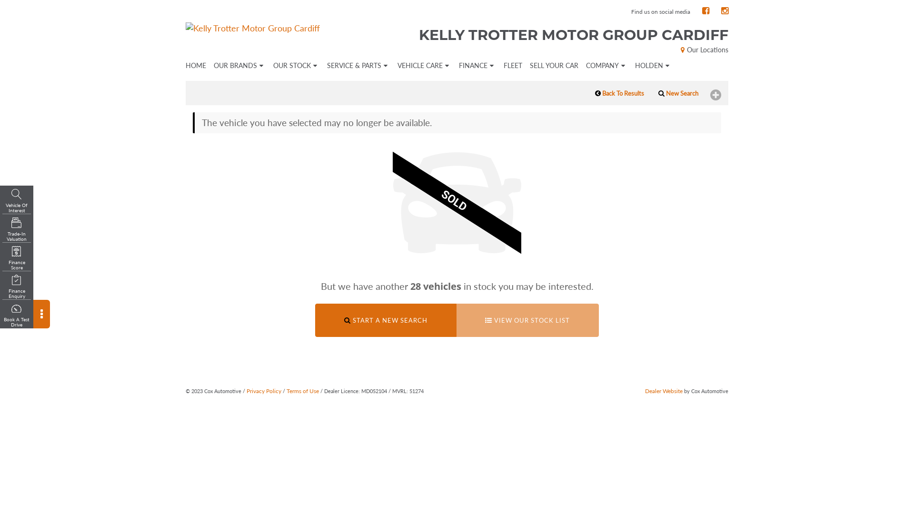 The height and width of the screenshot is (514, 914). Describe the element at coordinates (425, 66) in the screenshot. I see `VEHICLE CARE` at that location.